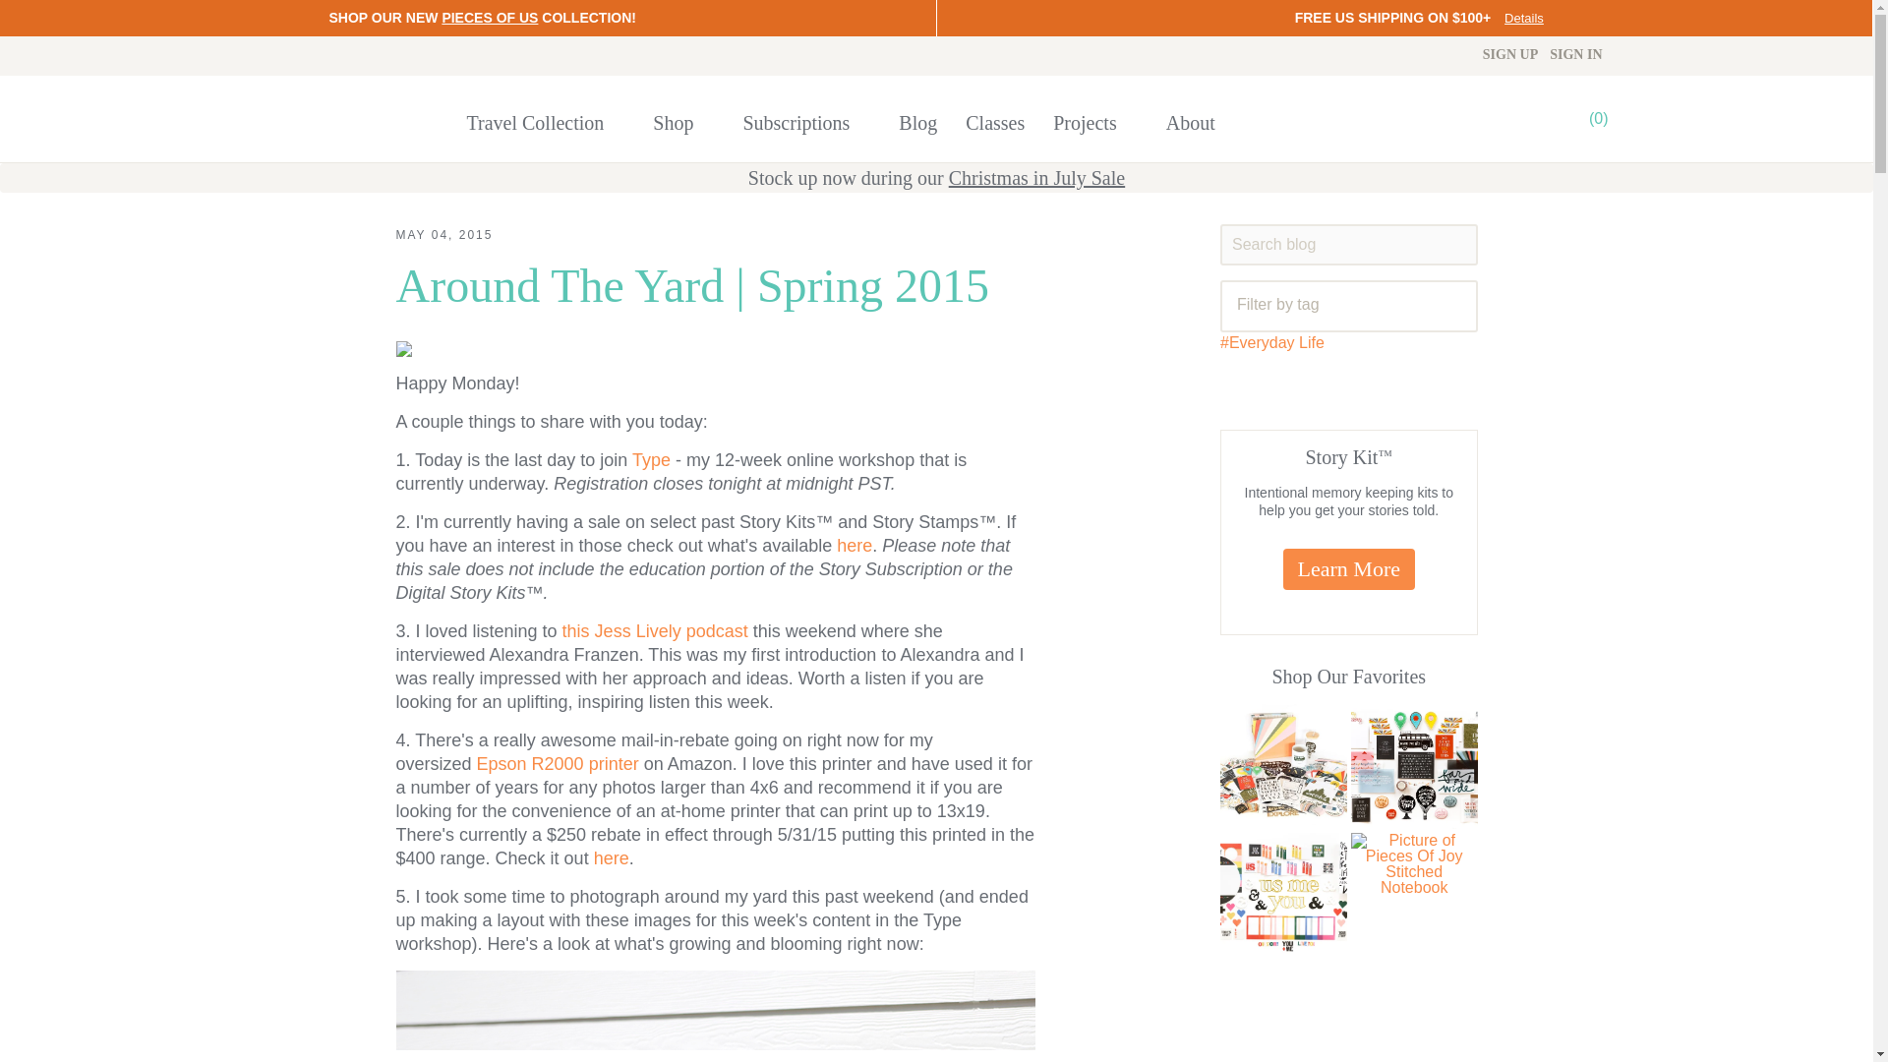 Image resolution: width=1888 pixels, height=1062 pixels. Describe the element at coordinates (547, 118) in the screenshot. I see `Travel Collection` at that location.